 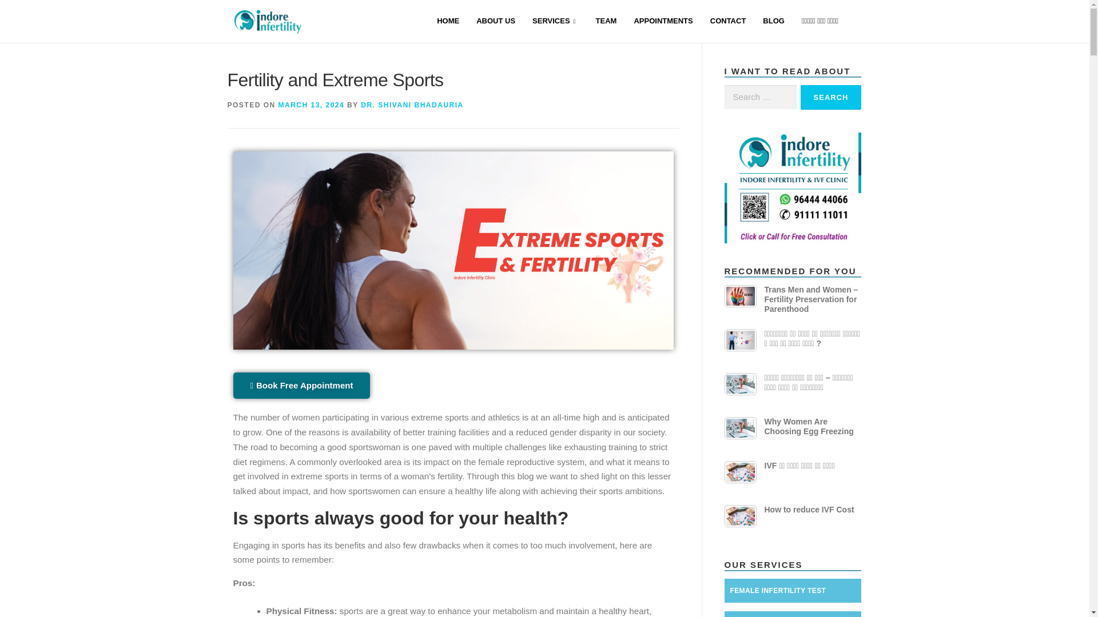 I want to click on TEAM, so click(x=606, y=22).